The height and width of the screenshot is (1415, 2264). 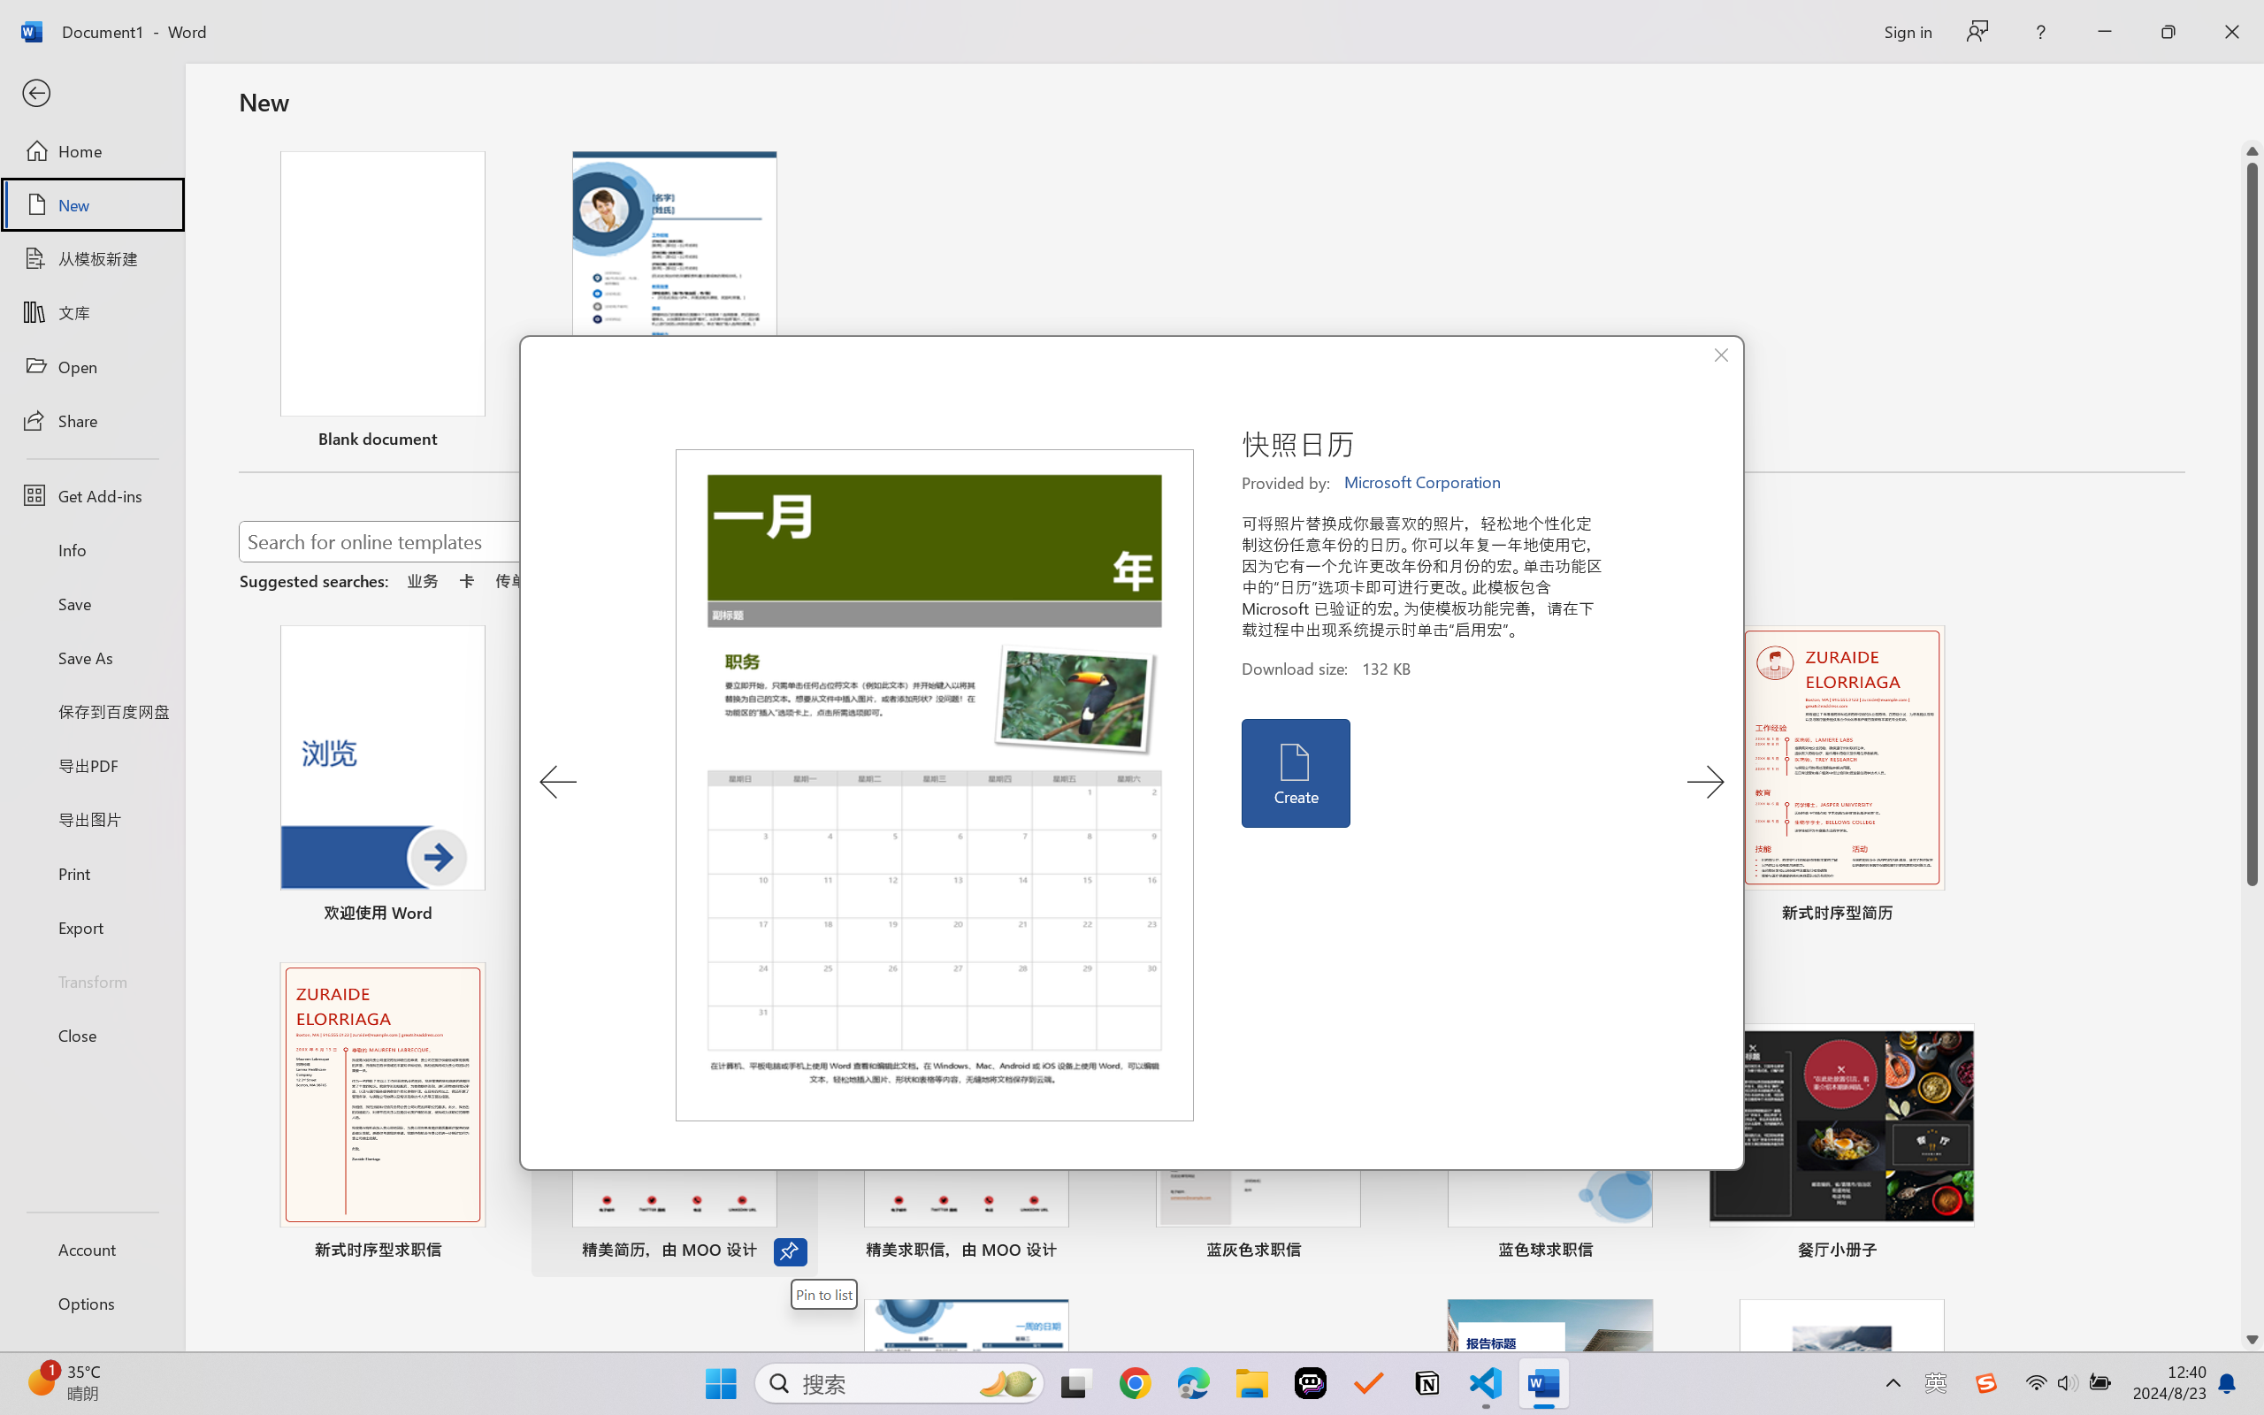 I want to click on Next Template, so click(x=1705, y=782).